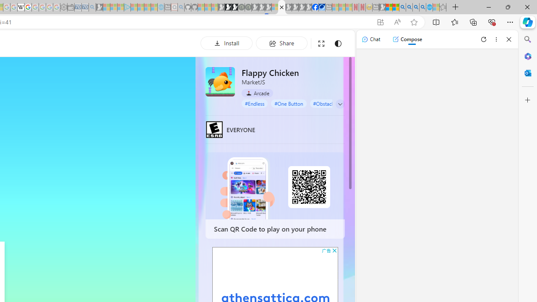 Image resolution: width=537 pixels, height=302 pixels. Describe the element at coordinates (315, 8) in the screenshot. I see `Nordace | Facebook` at that location.